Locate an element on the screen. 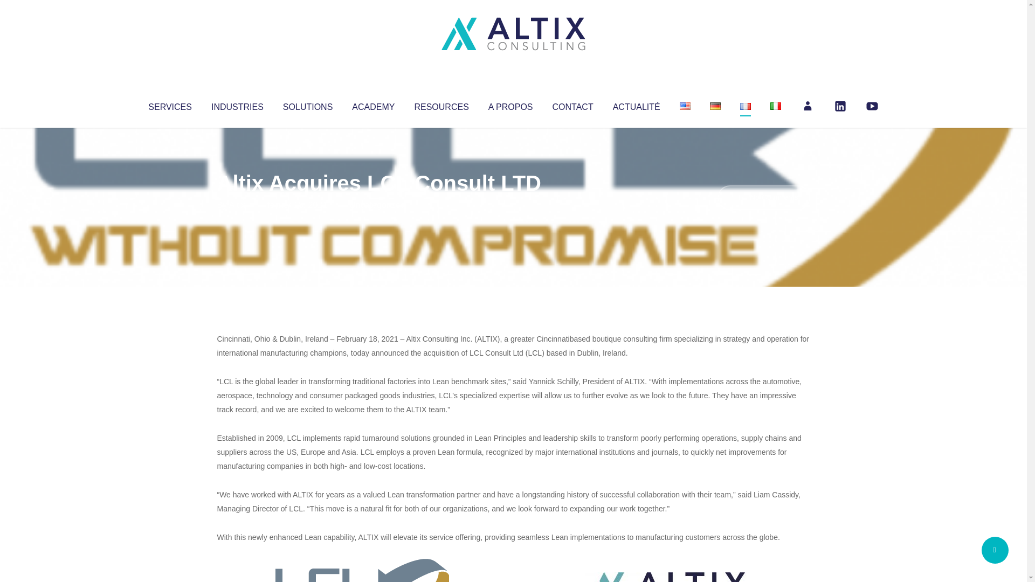 This screenshot has width=1035, height=582. INDUSTRIES is located at coordinates (237, 105).